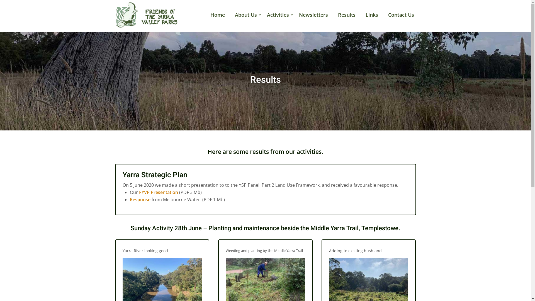  I want to click on Home, so click(217, 14).